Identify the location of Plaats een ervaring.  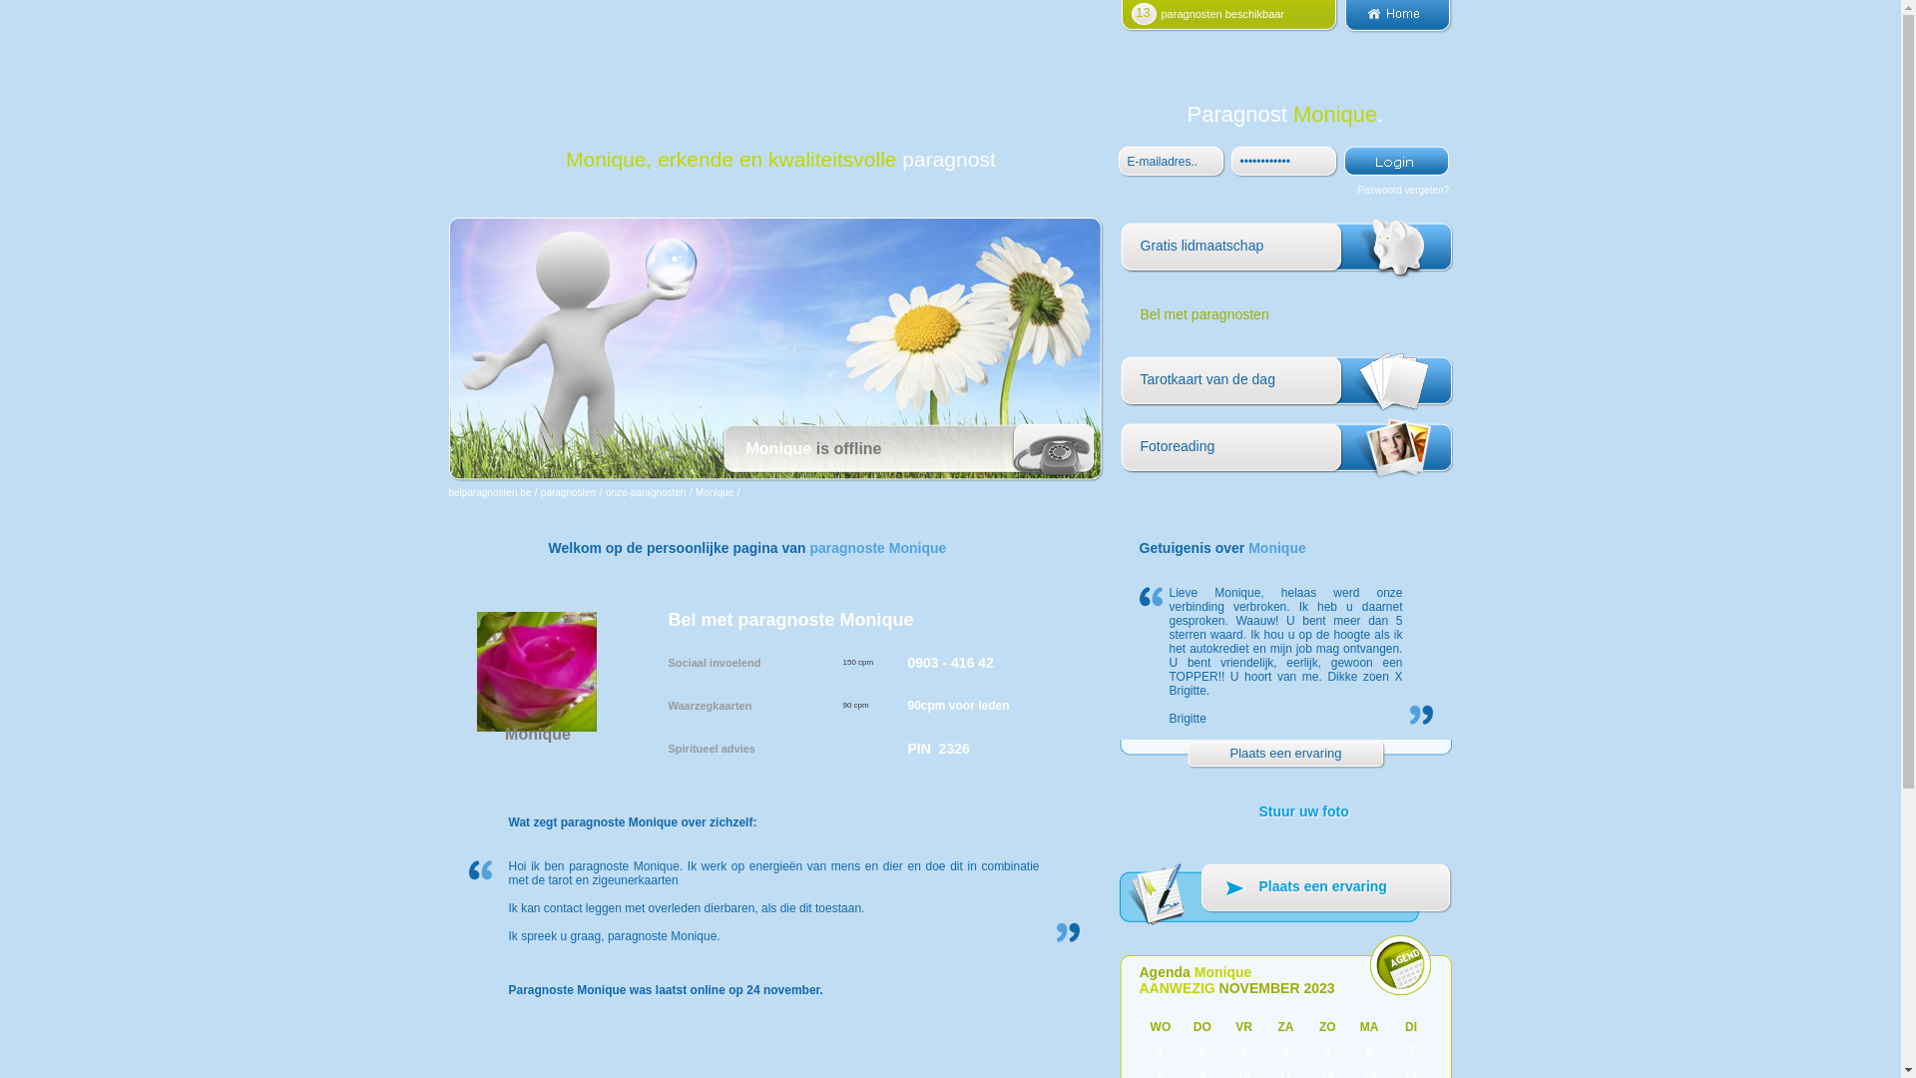
(1285, 755).